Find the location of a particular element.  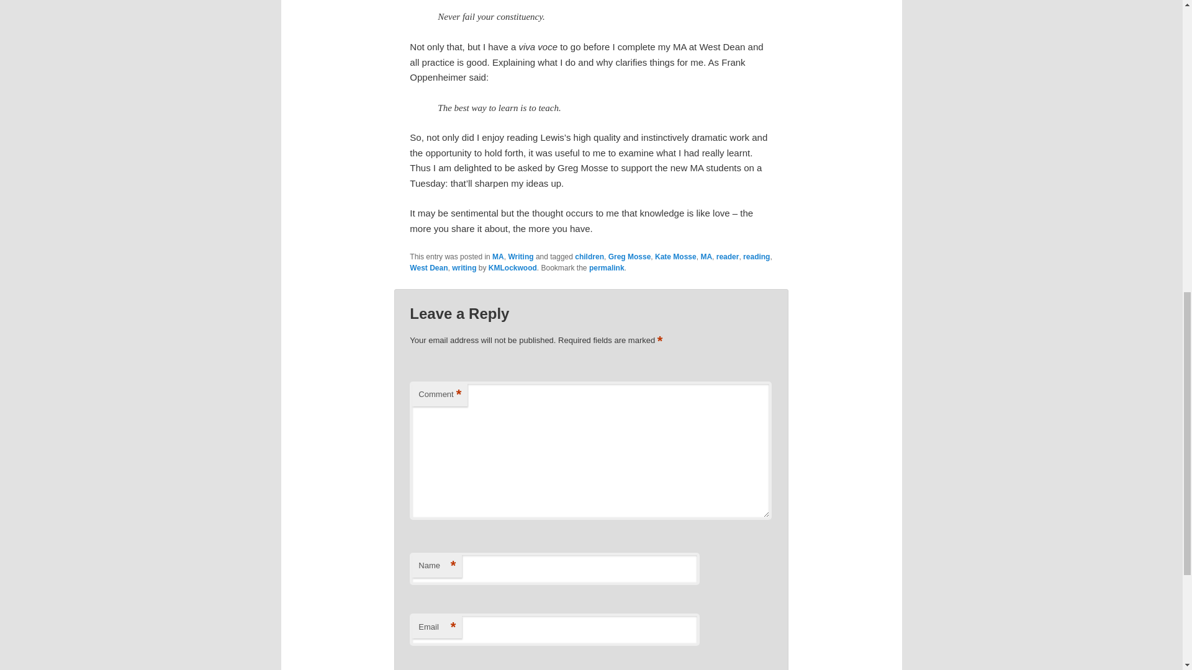

children is located at coordinates (589, 257).